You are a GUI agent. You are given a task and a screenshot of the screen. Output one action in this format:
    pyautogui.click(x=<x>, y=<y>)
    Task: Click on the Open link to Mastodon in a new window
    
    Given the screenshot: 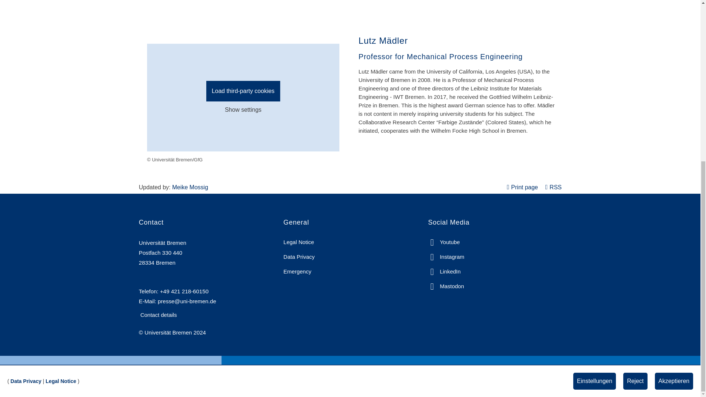 What is the action you would take?
    pyautogui.click(x=446, y=286)
    